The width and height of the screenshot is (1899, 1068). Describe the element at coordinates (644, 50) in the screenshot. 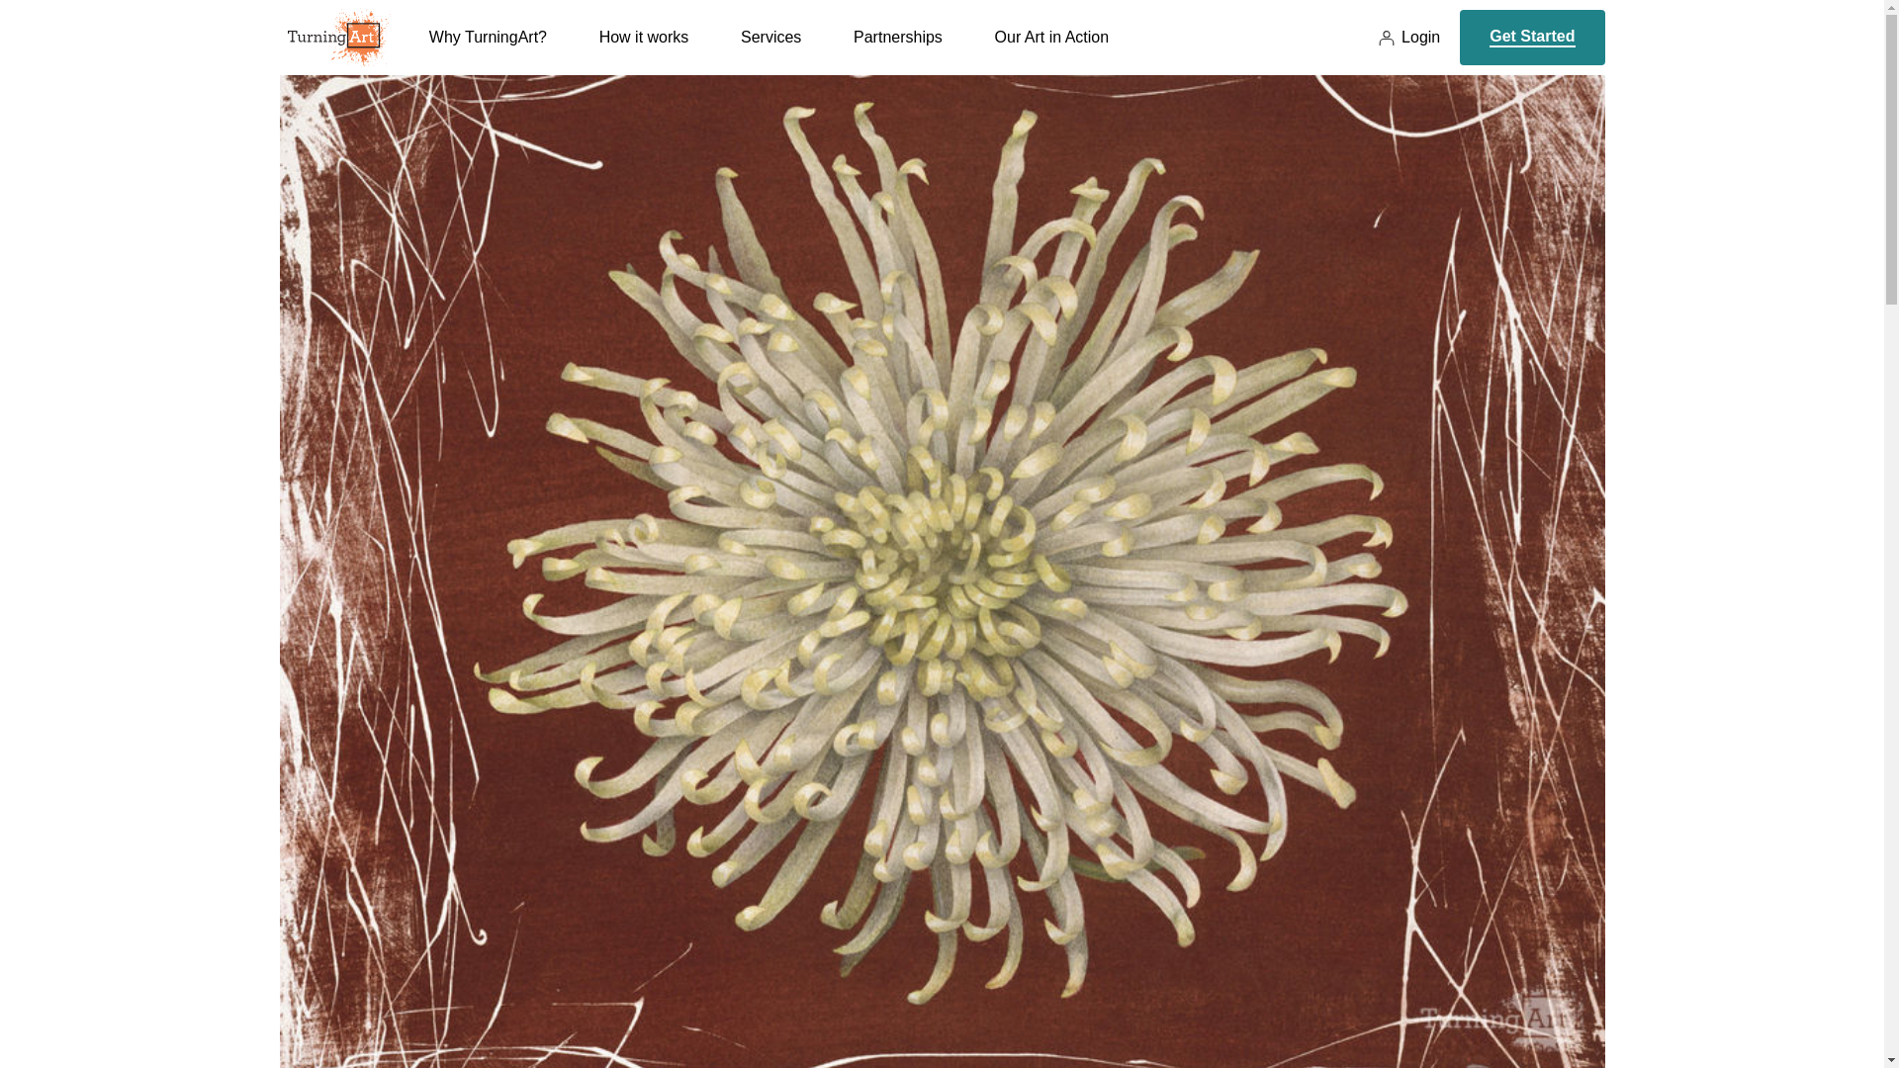

I see `How it works` at that location.